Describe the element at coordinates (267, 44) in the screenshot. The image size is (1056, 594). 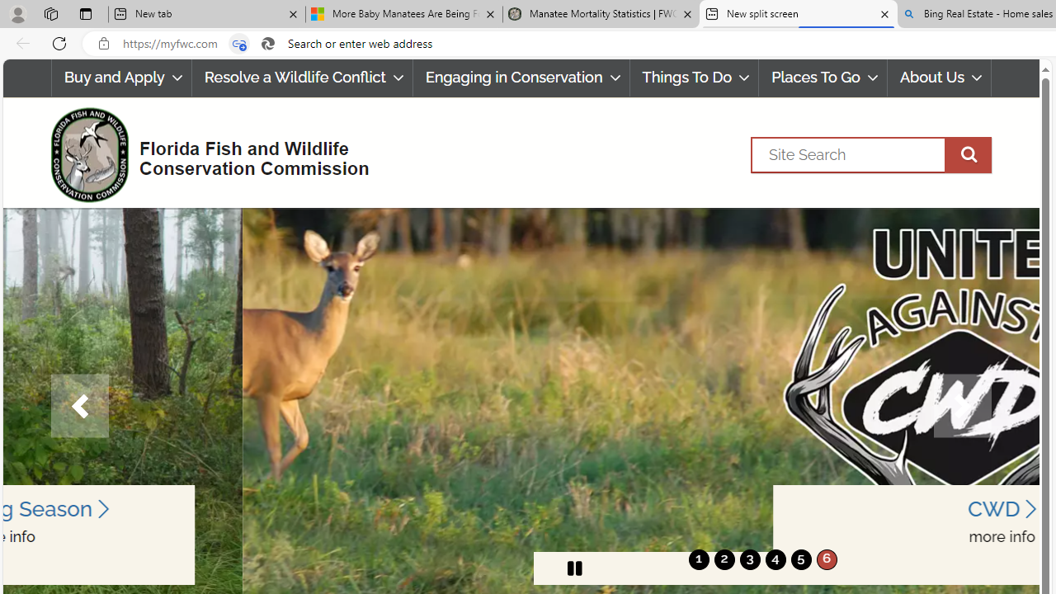
I see `Search icon` at that location.